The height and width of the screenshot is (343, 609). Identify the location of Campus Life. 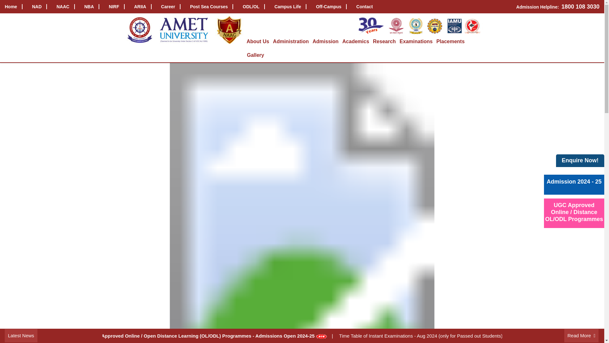
(291, 7).